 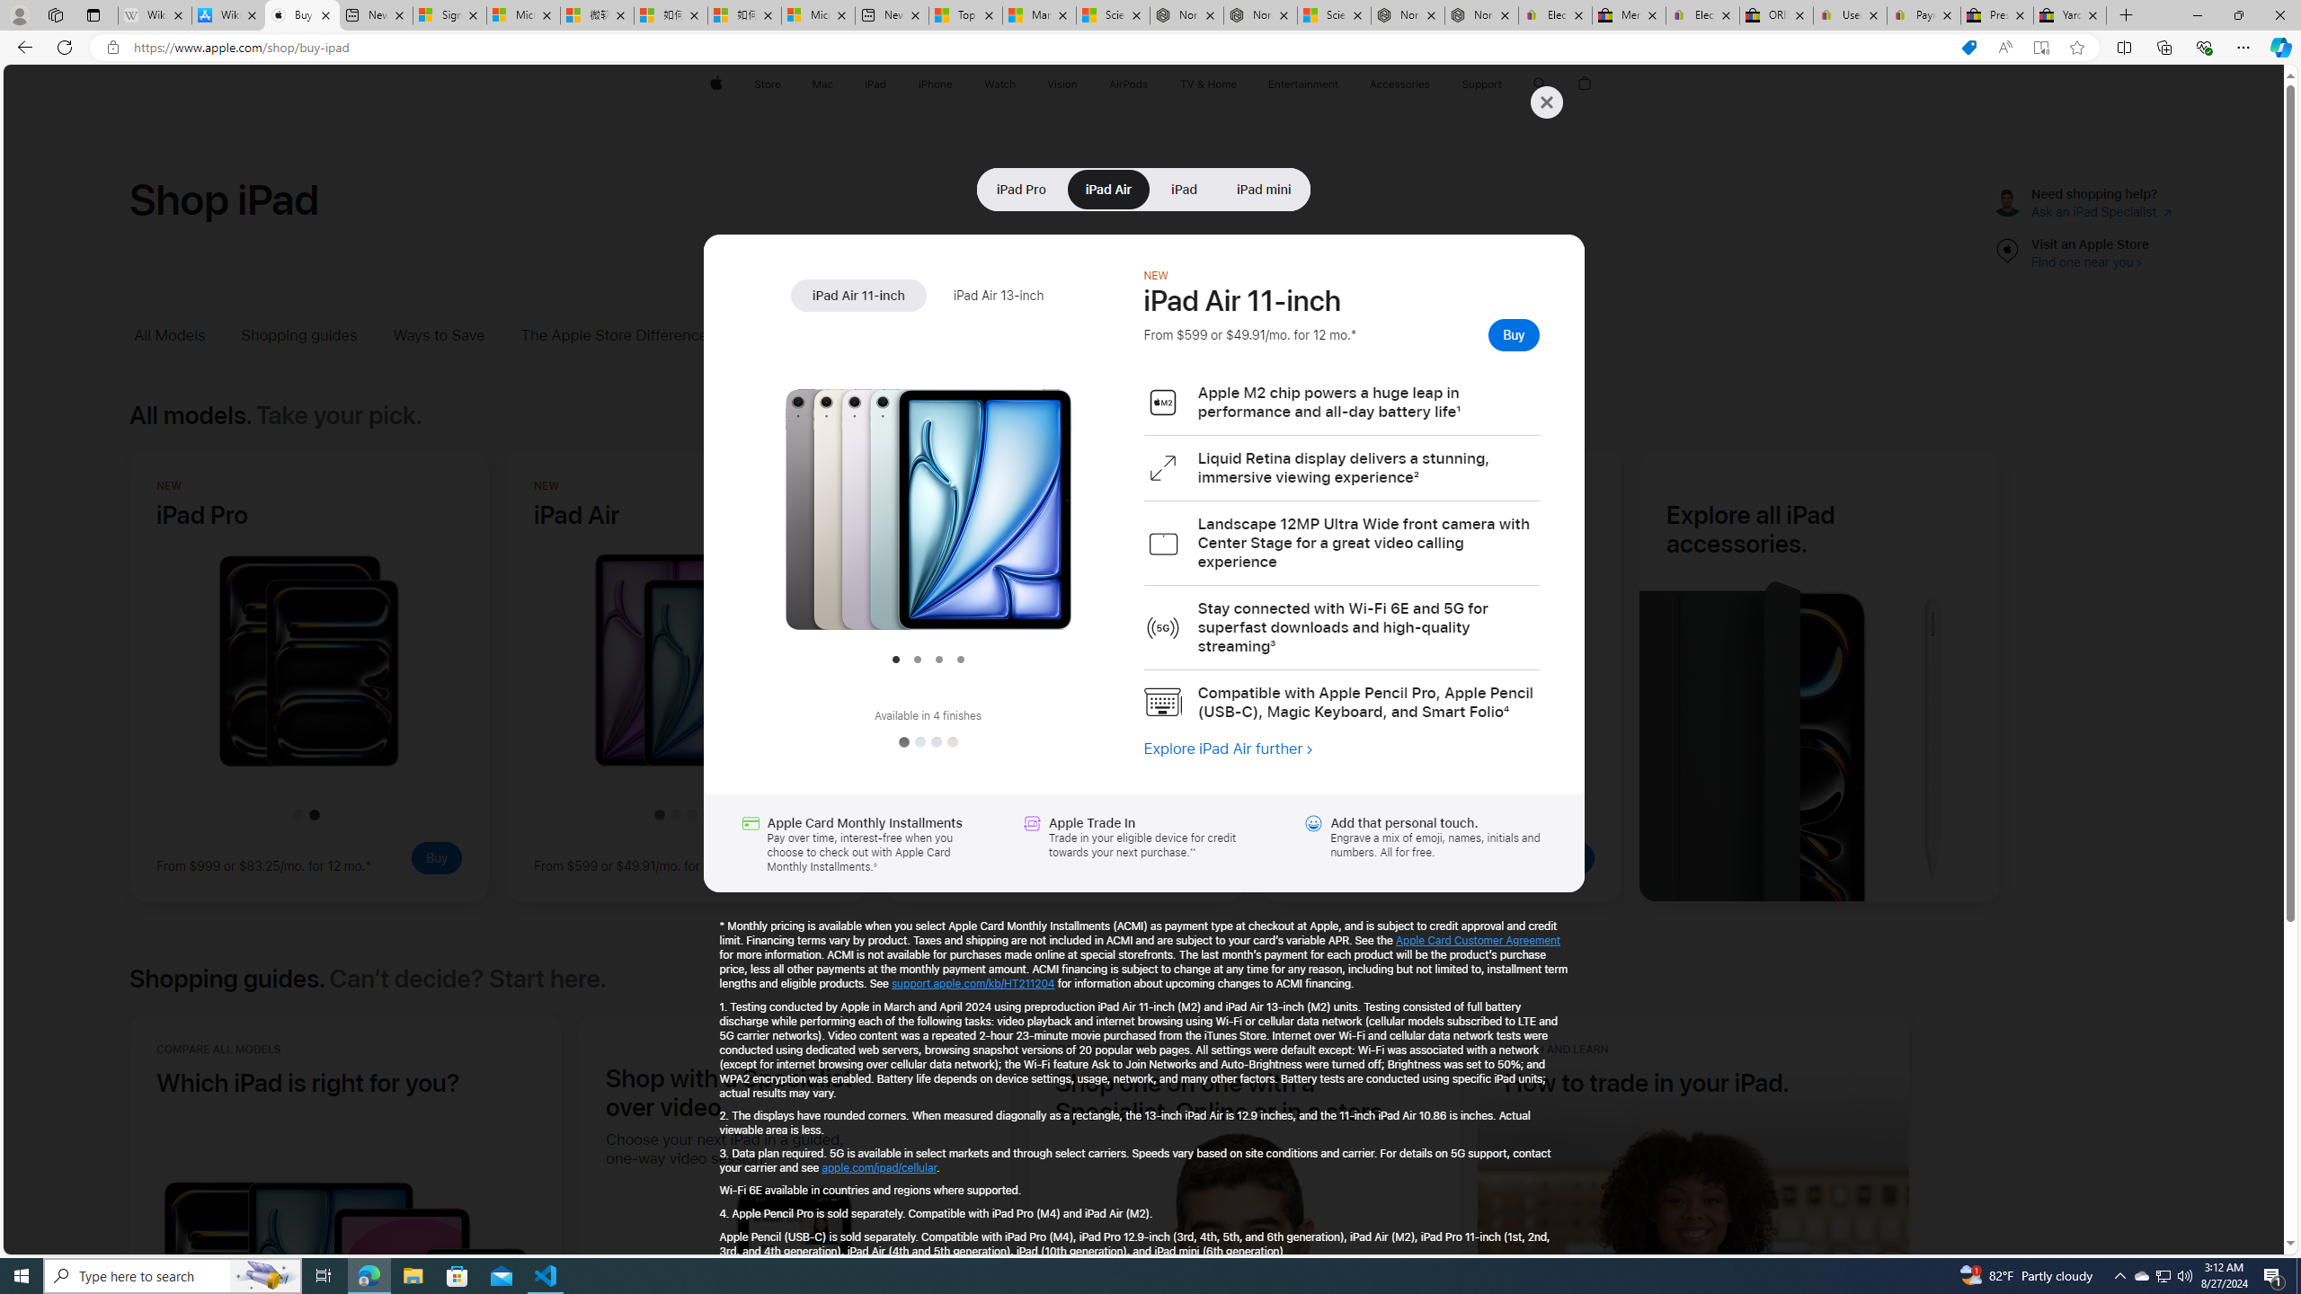 What do you see at coordinates (973, 983) in the screenshot?
I see `support.apple.com/kb/HT211204 (Opens in a new window)` at bounding box center [973, 983].